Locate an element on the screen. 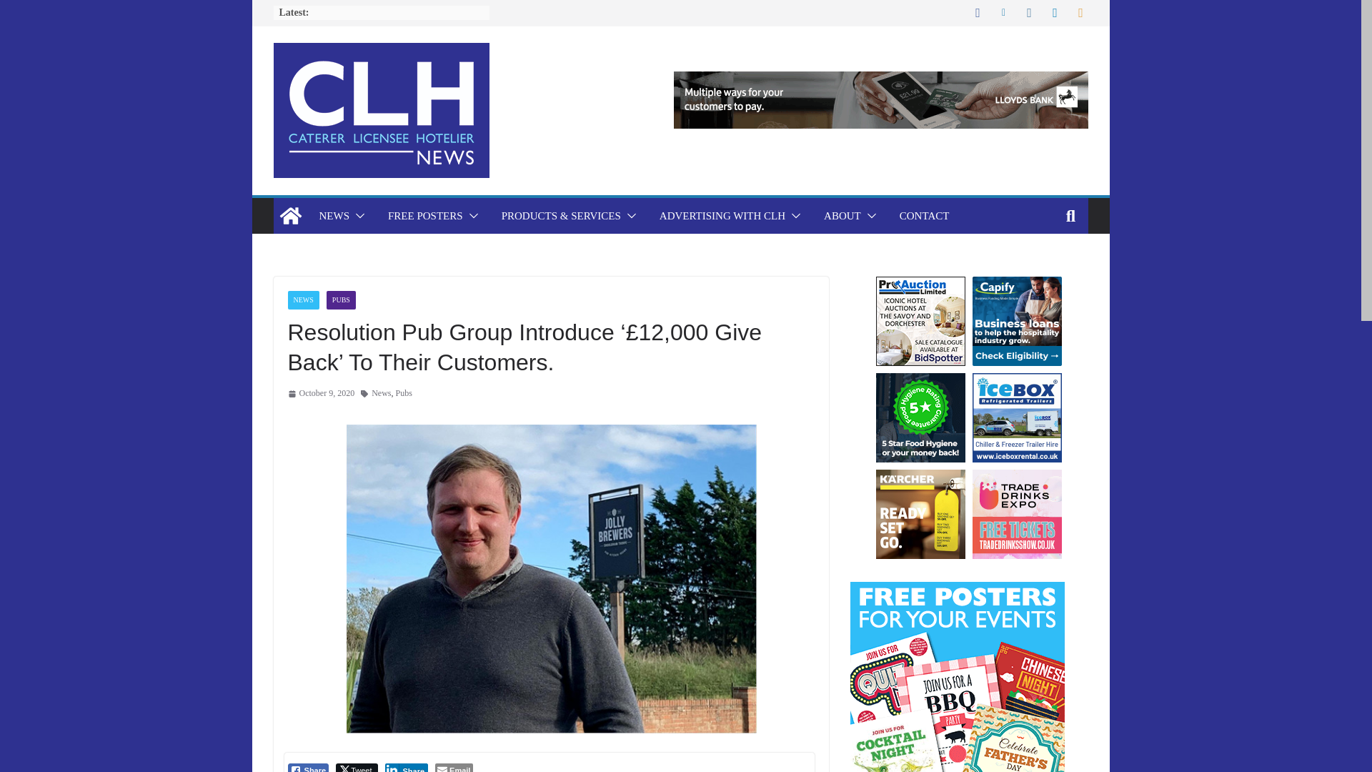 This screenshot has height=772, width=1372. 11:51 am is located at coordinates (320, 393).